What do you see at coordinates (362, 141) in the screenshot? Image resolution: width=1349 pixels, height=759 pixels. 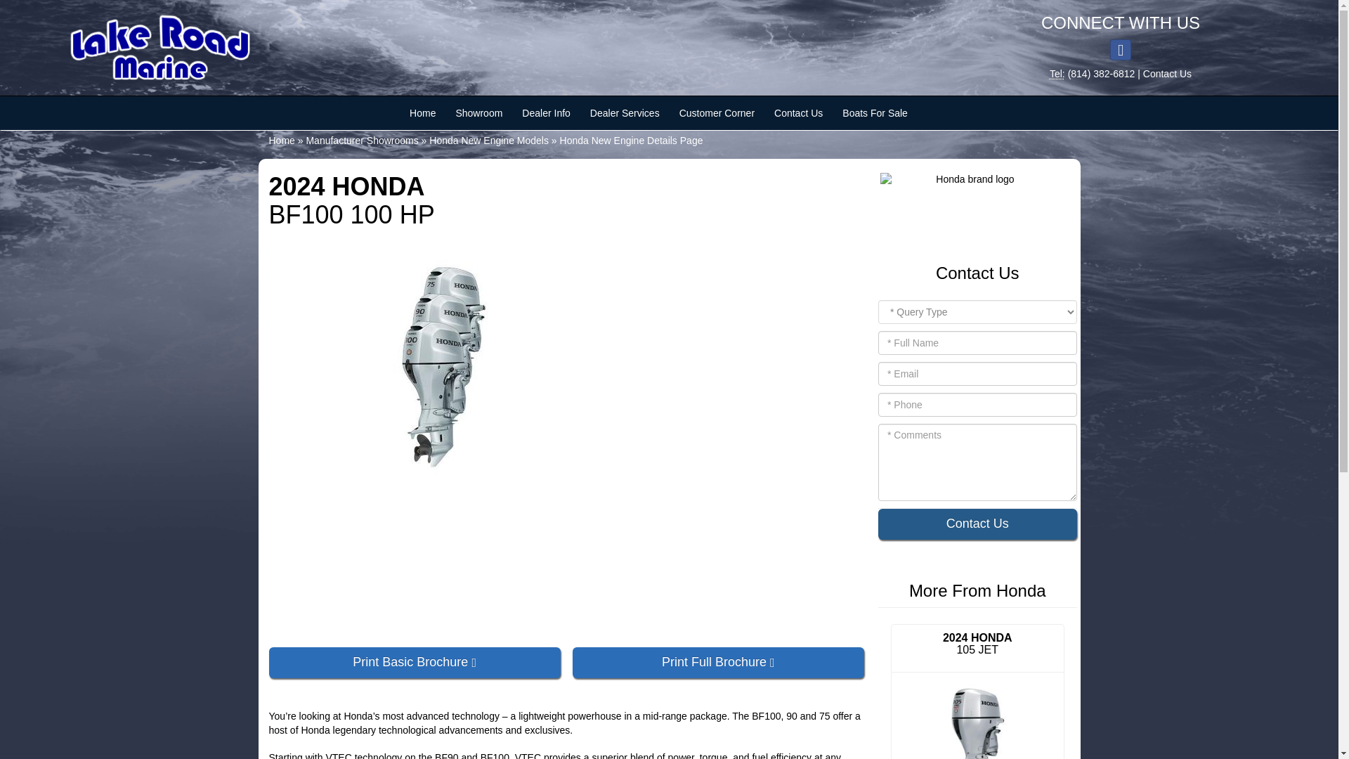 I see `Manufacturer Showrooms` at bounding box center [362, 141].